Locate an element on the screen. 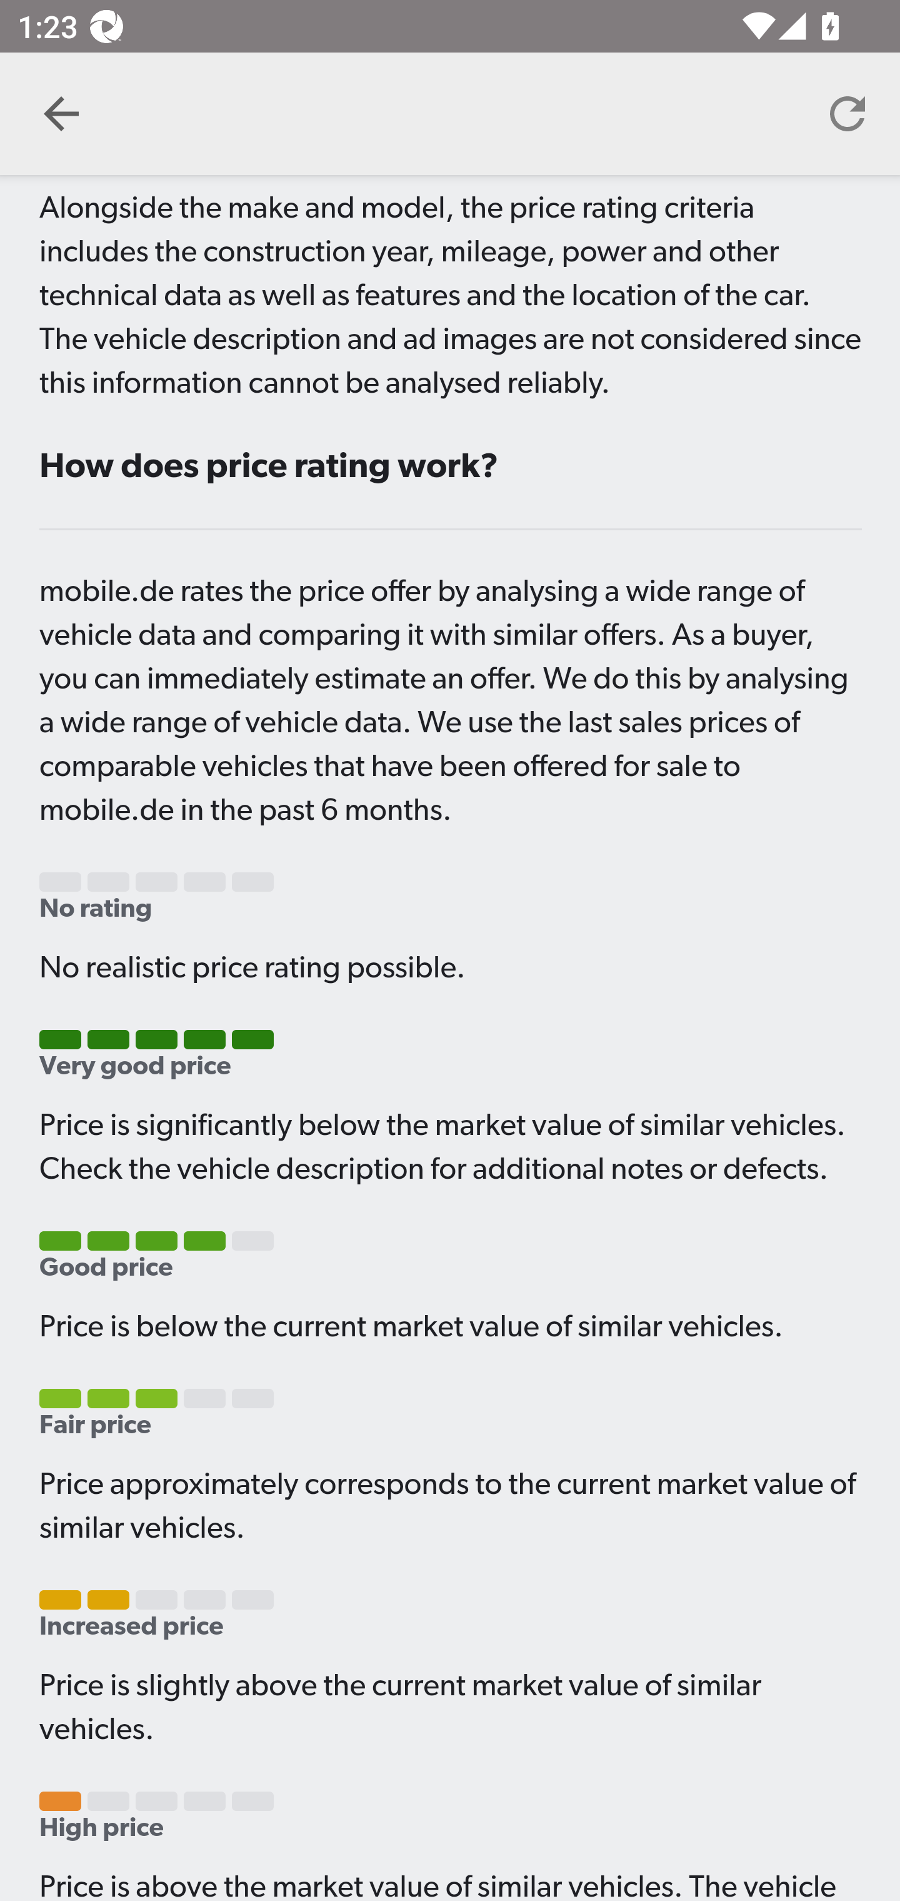 The width and height of the screenshot is (900, 1901). Navigate up is located at coordinates (61, 114).